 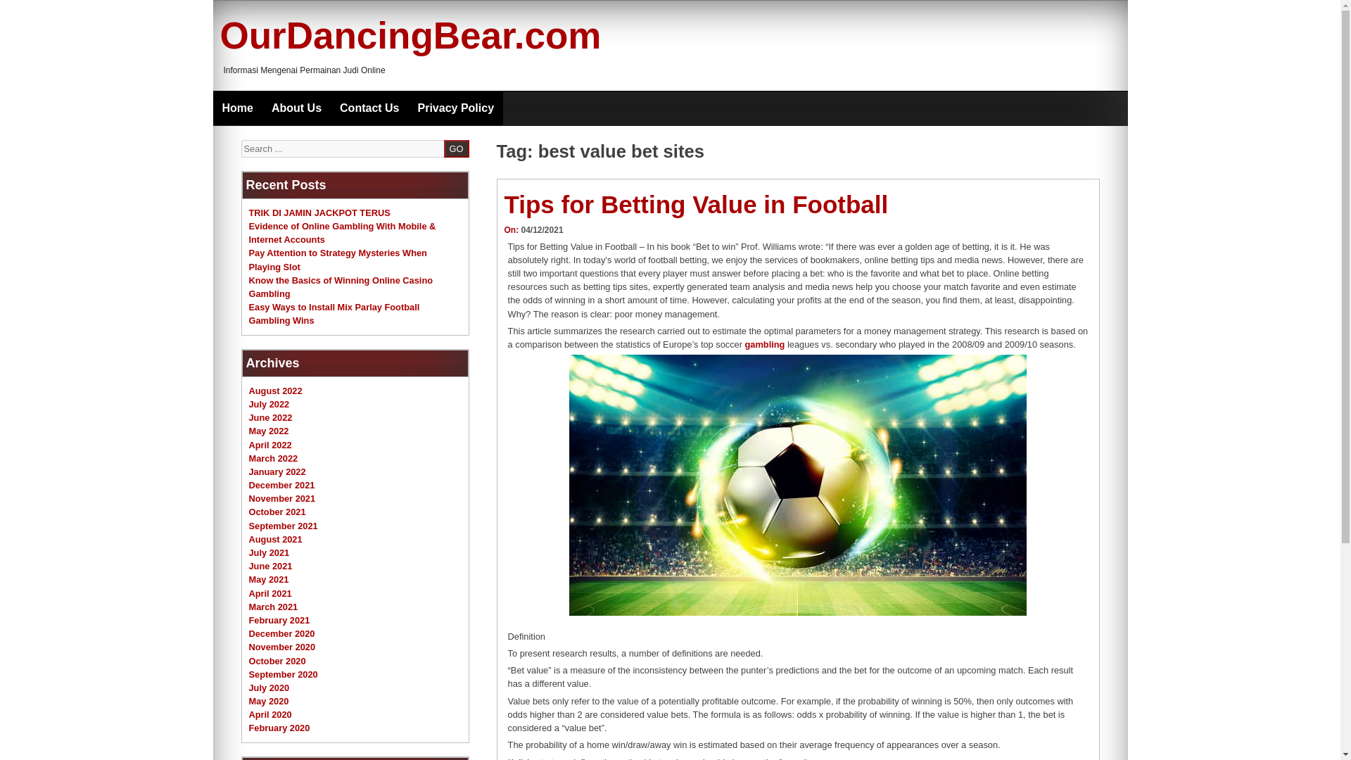 What do you see at coordinates (269, 431) in the screenshot?
I see `May 2022` at bounding box center [269, 431].